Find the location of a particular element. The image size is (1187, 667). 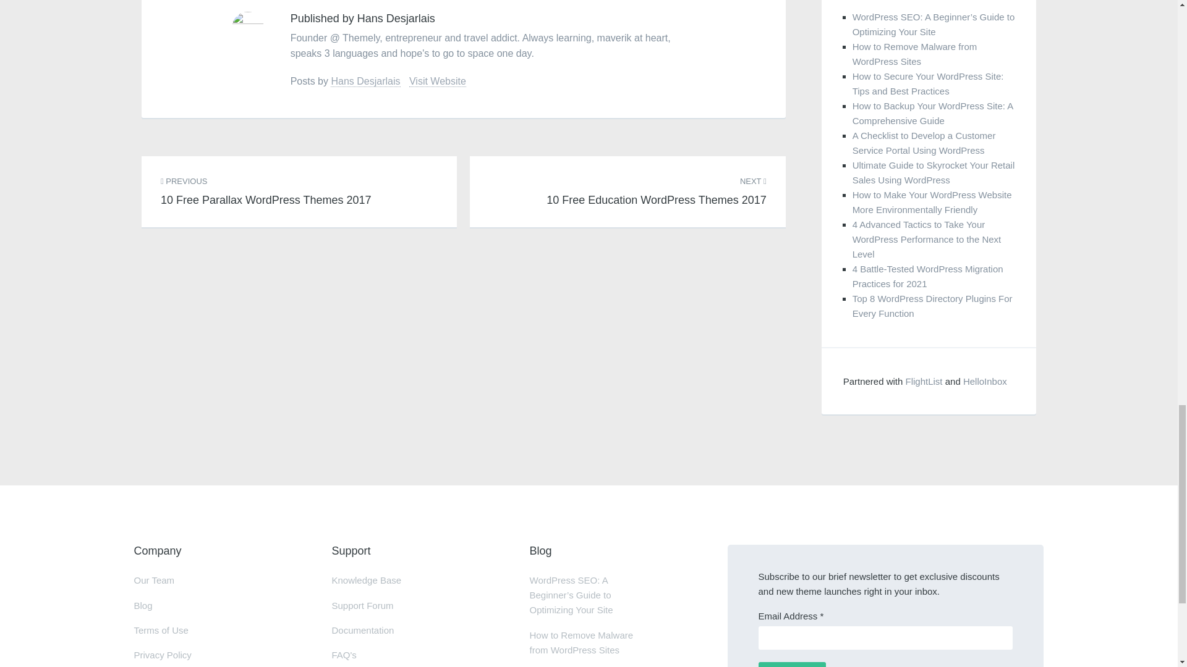

Visit Website is located at coordinates (438, 82).